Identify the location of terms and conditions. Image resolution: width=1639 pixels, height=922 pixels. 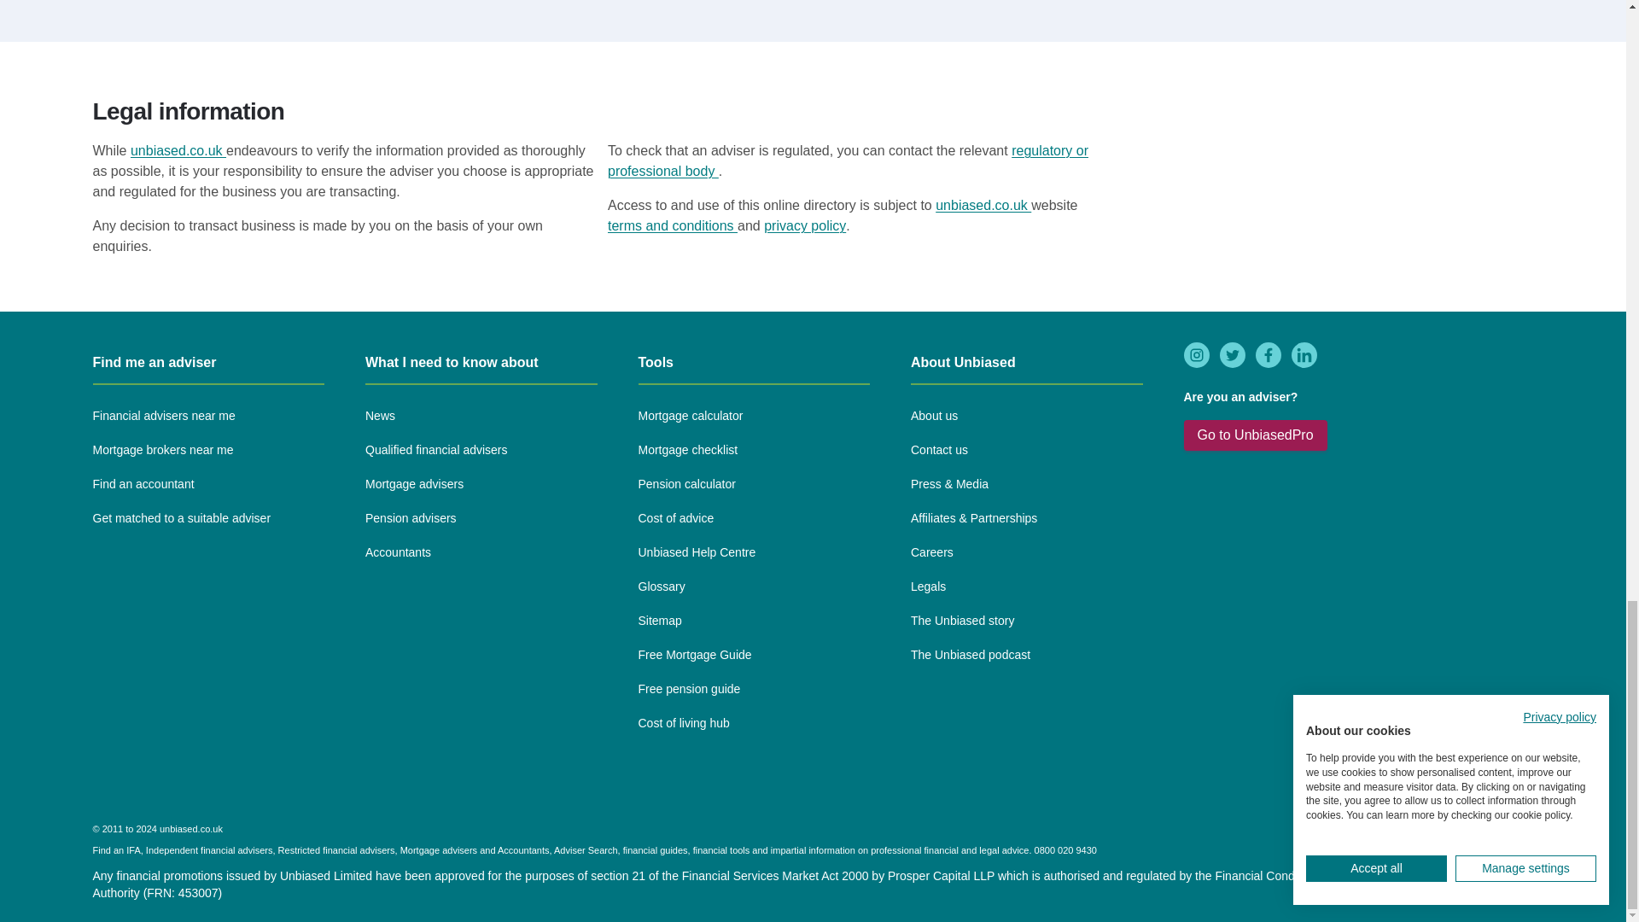
(673, 225).